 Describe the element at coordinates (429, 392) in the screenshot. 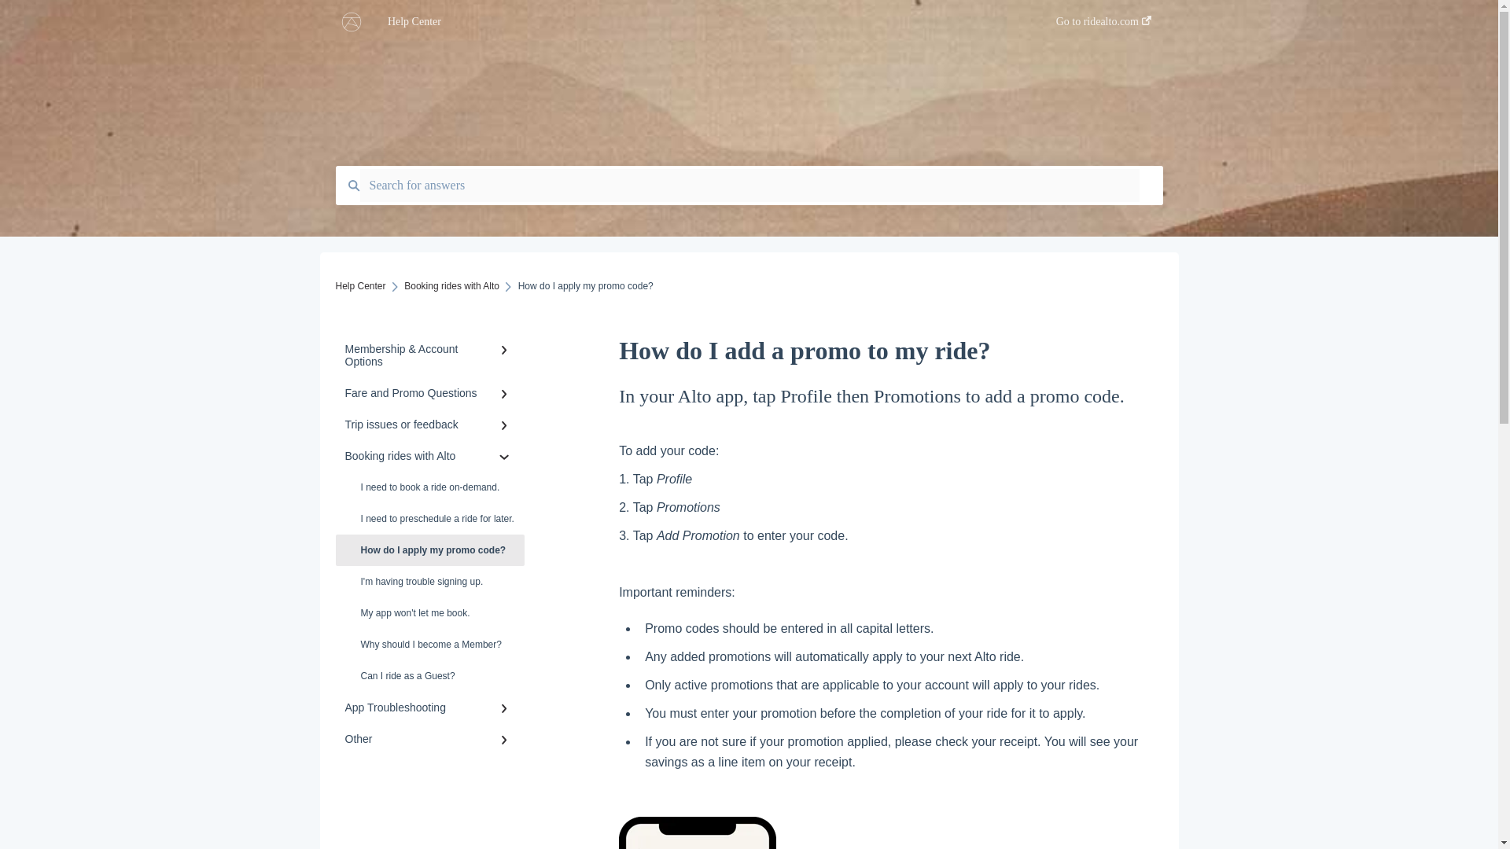

I see `Fare and Promo Questions` at that location.